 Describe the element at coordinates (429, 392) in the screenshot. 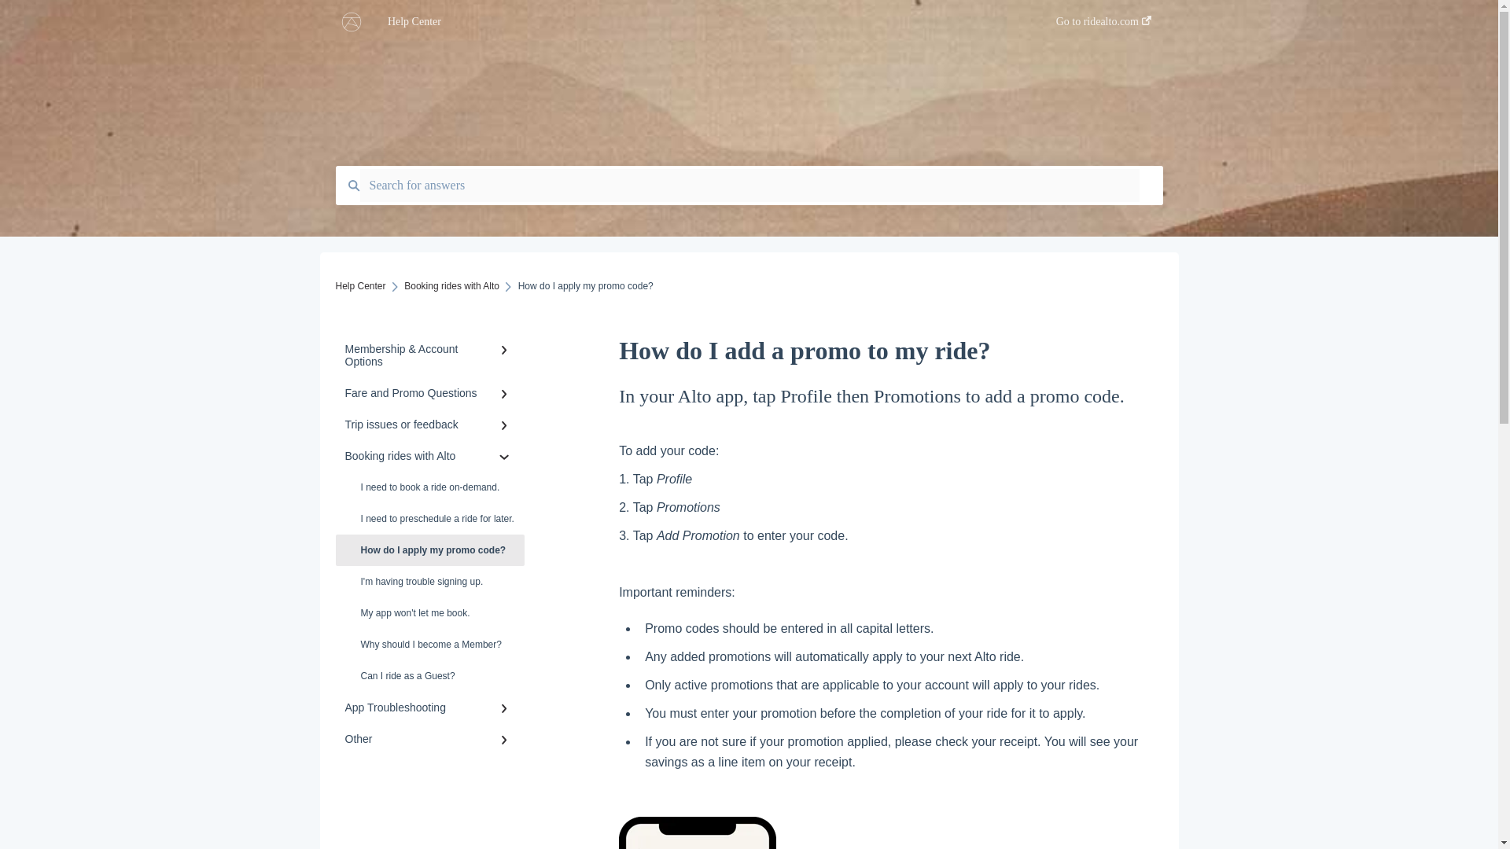

I see `Fare and Promo Questions` at that location.